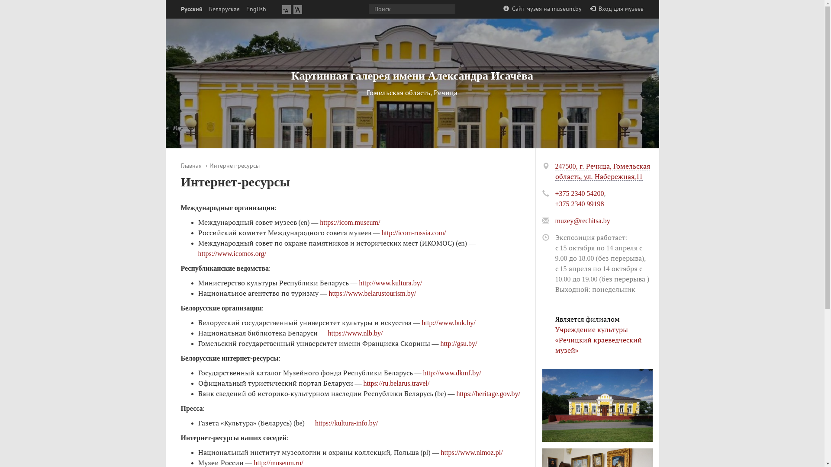 Image resolution: width=831 pixels, height=467 pixels. What do you see at coordinates (396, 383) in the screenshot?
I see `https://ru.belarus.travel/` at bounding box center [396, 383].